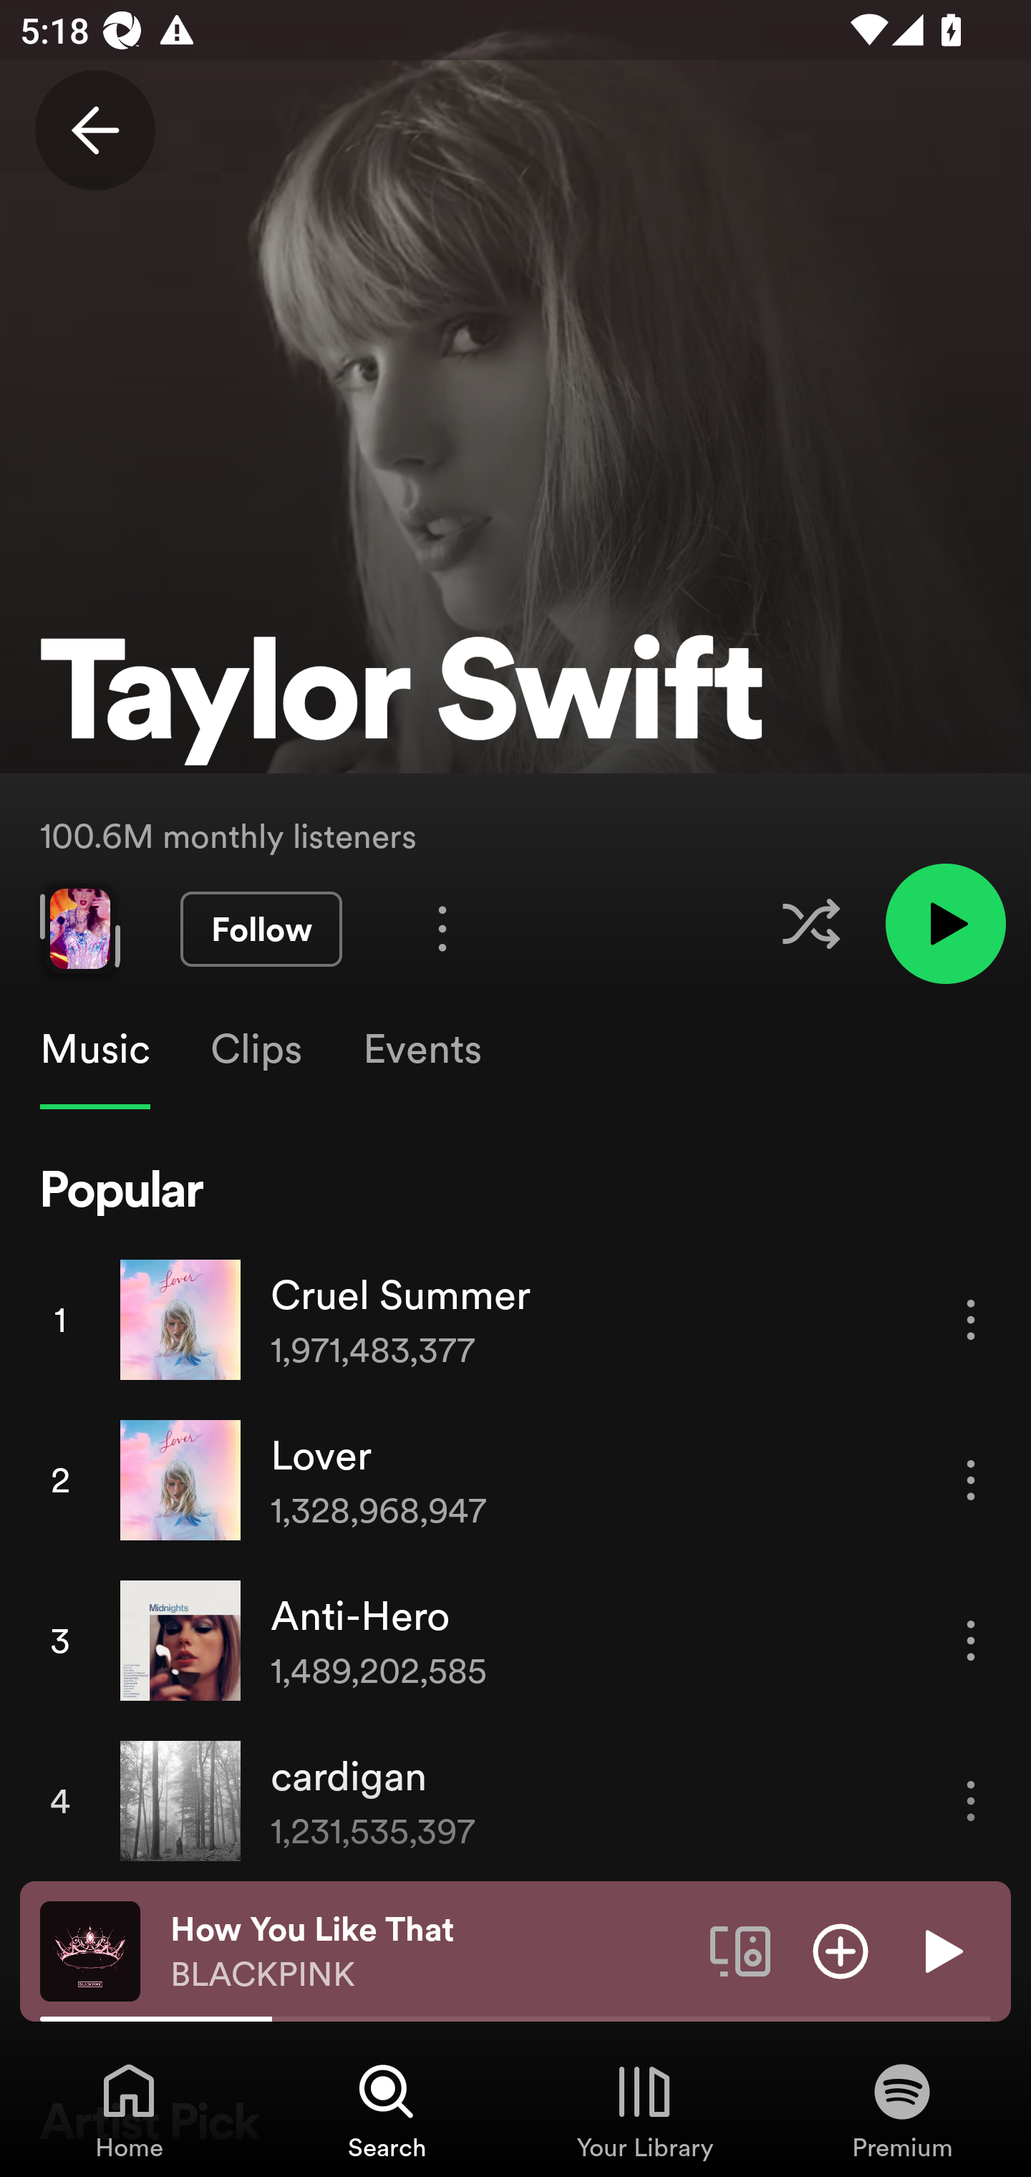  What do you see at coordinates (95, 130) in the screenshot?
I see `Back` at bounding box center [95, 130].